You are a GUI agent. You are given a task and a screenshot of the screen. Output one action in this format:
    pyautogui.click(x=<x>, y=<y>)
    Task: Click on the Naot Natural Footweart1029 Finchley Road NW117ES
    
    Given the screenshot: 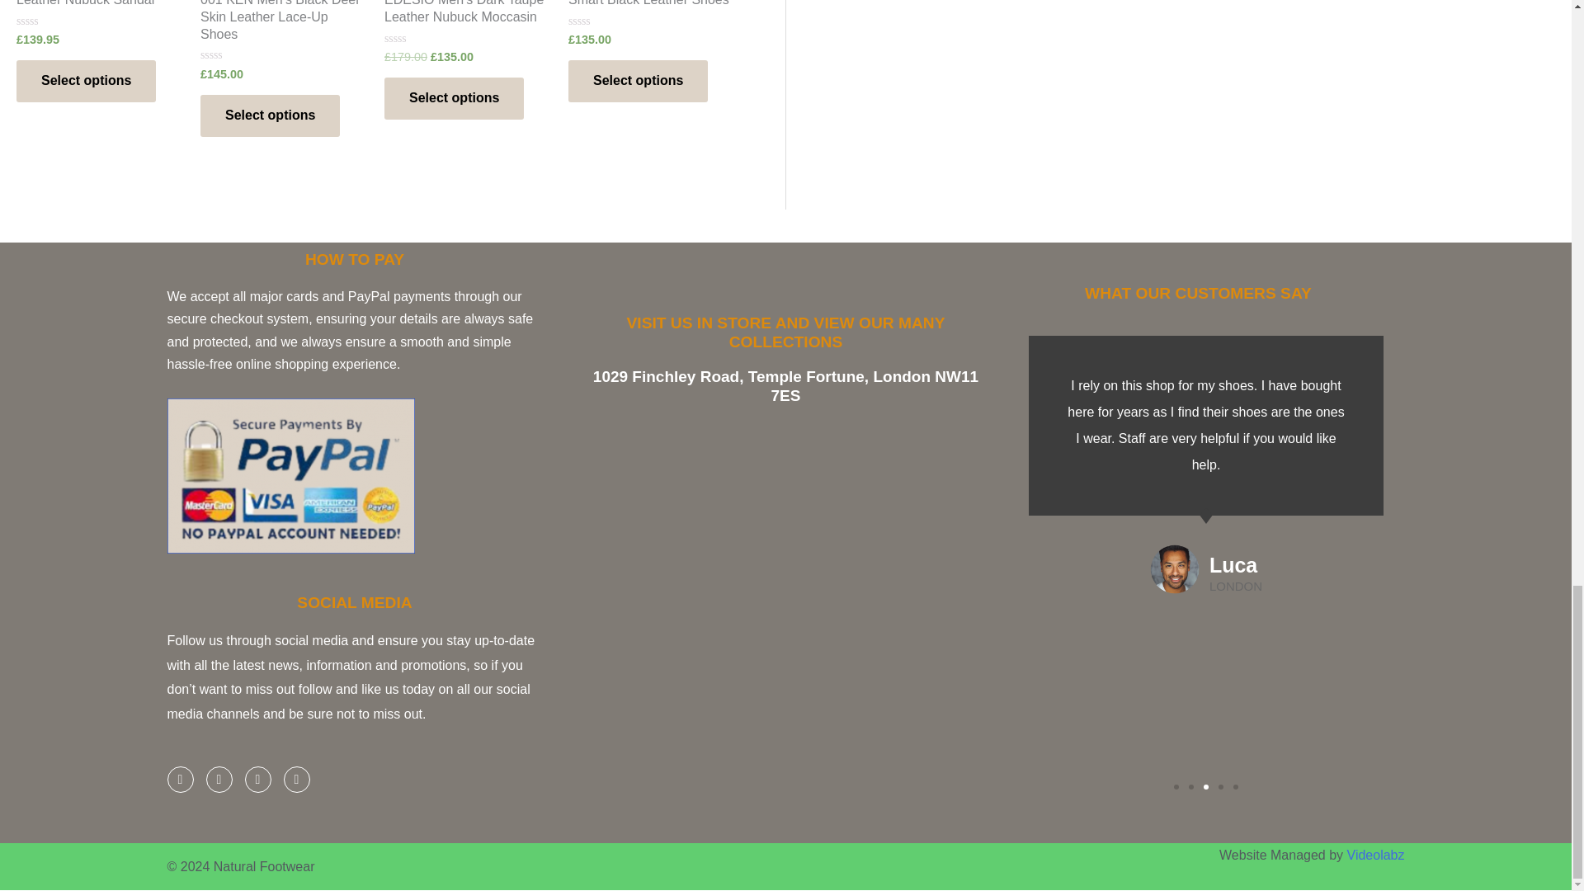 What is the action you would take?
    pyautogui.click(x=785, y=596)
    